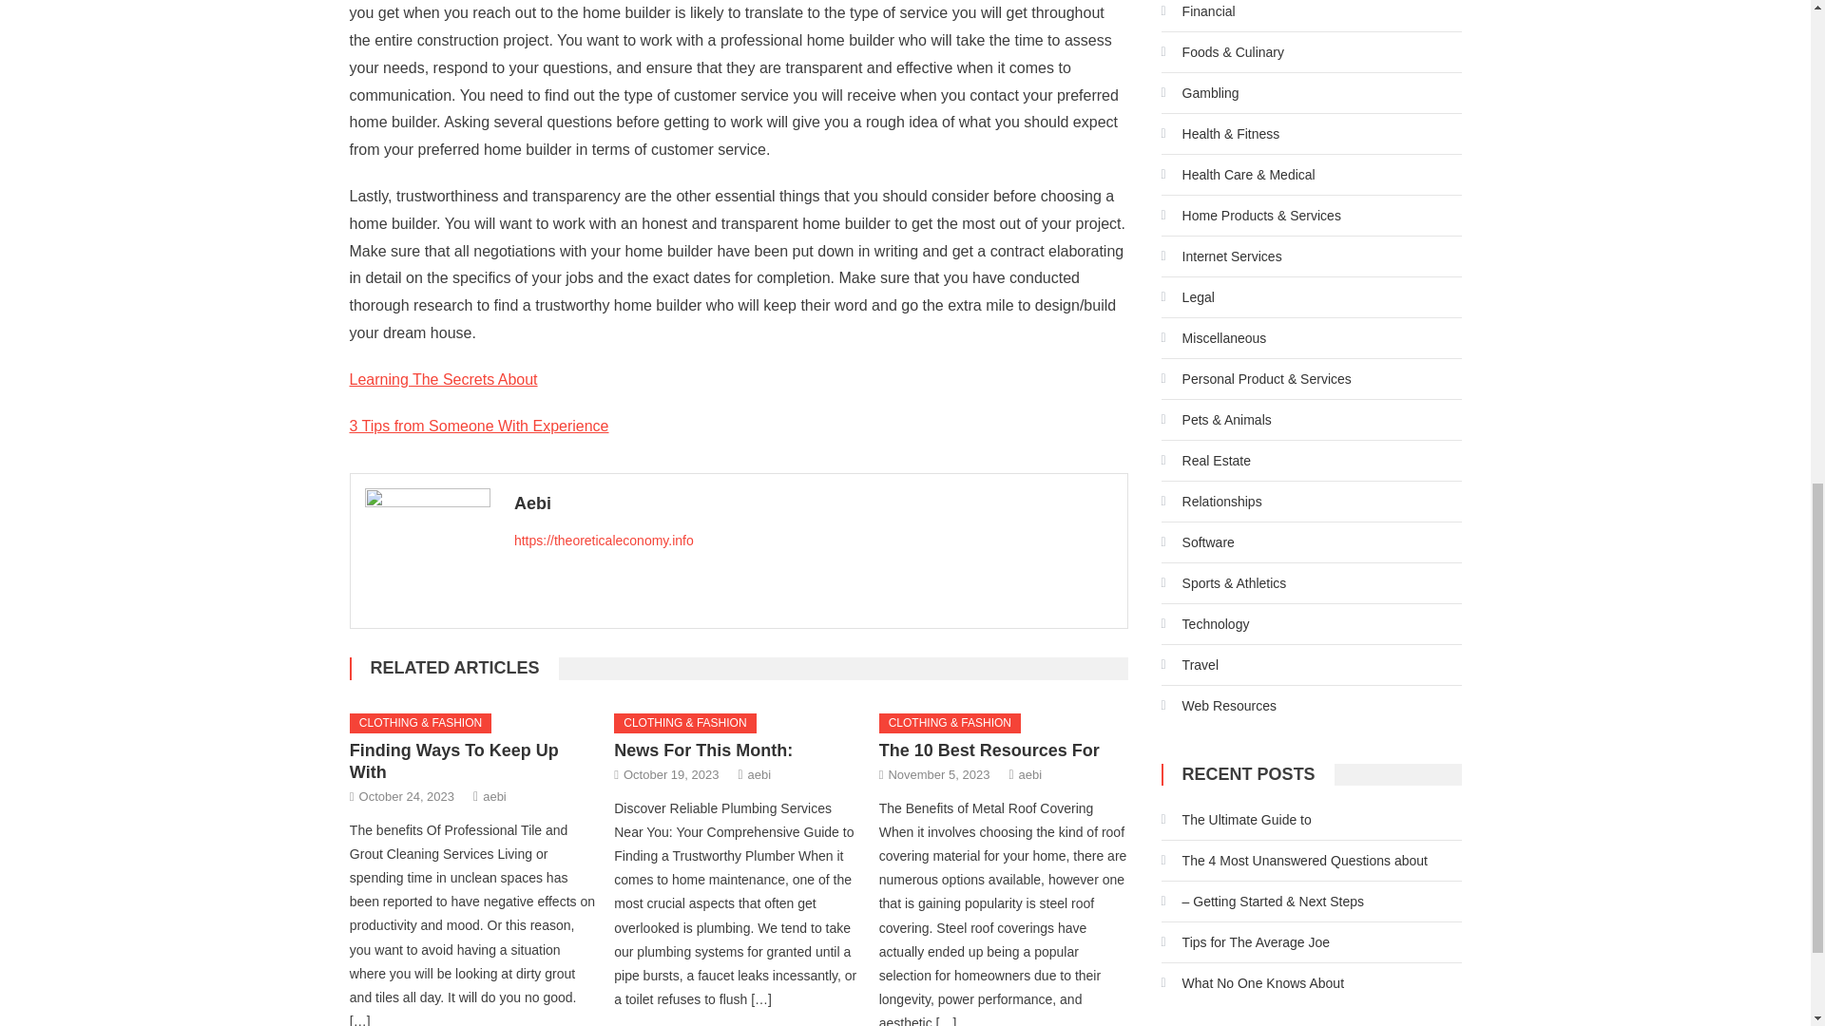 The height and width of the screenshot is (1026, 1825). Describe the element at coordinates (494, 796) in the screenshot. I see `aebi` at that location.